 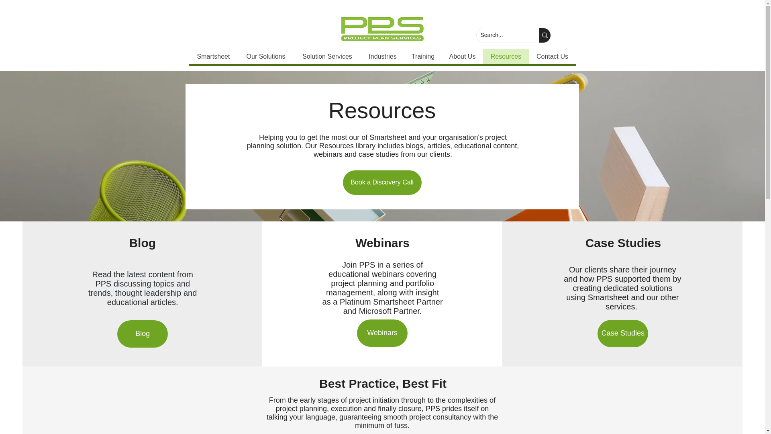 I want to click on Solution Services, so click(x=327, y=56).